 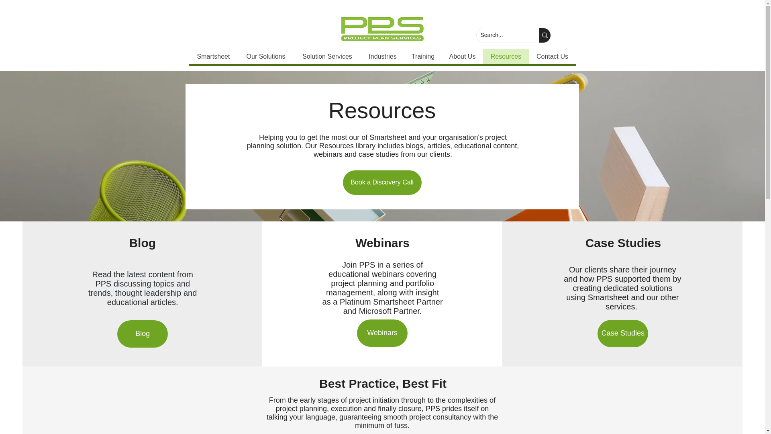 I want to click on Solution Services, so click(x=327, y=56).